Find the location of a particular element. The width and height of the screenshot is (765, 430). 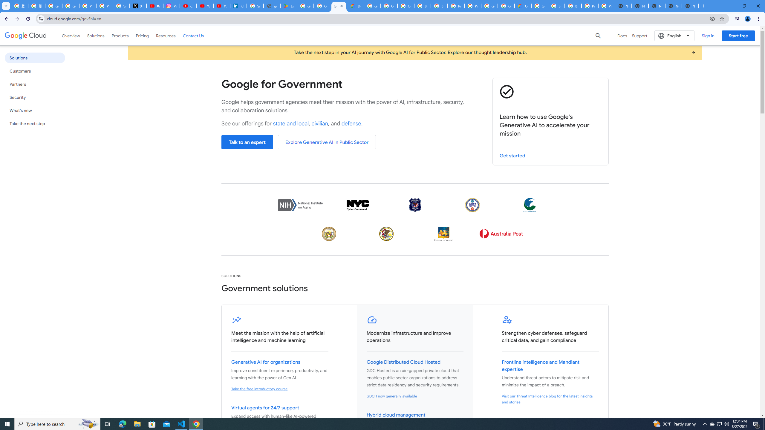

Google Cloud Platform is located at coordinates (489, 6).